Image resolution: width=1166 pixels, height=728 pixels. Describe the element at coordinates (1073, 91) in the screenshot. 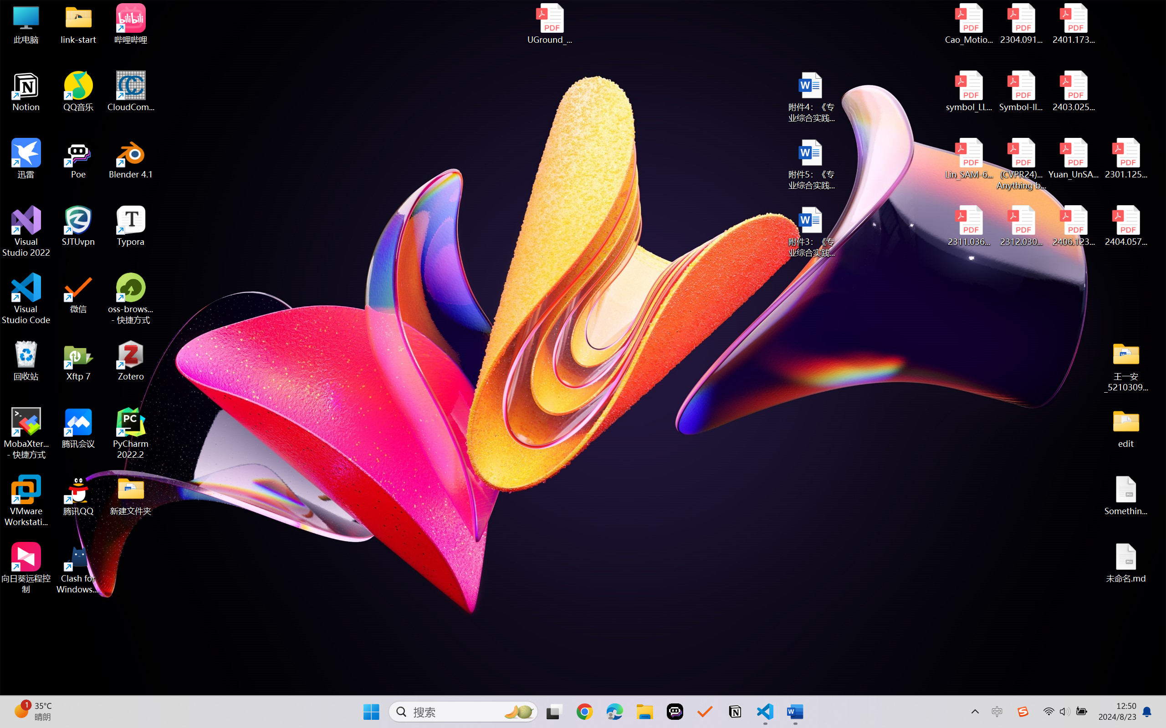

I see `2403.02502v1.pdf` at that location.